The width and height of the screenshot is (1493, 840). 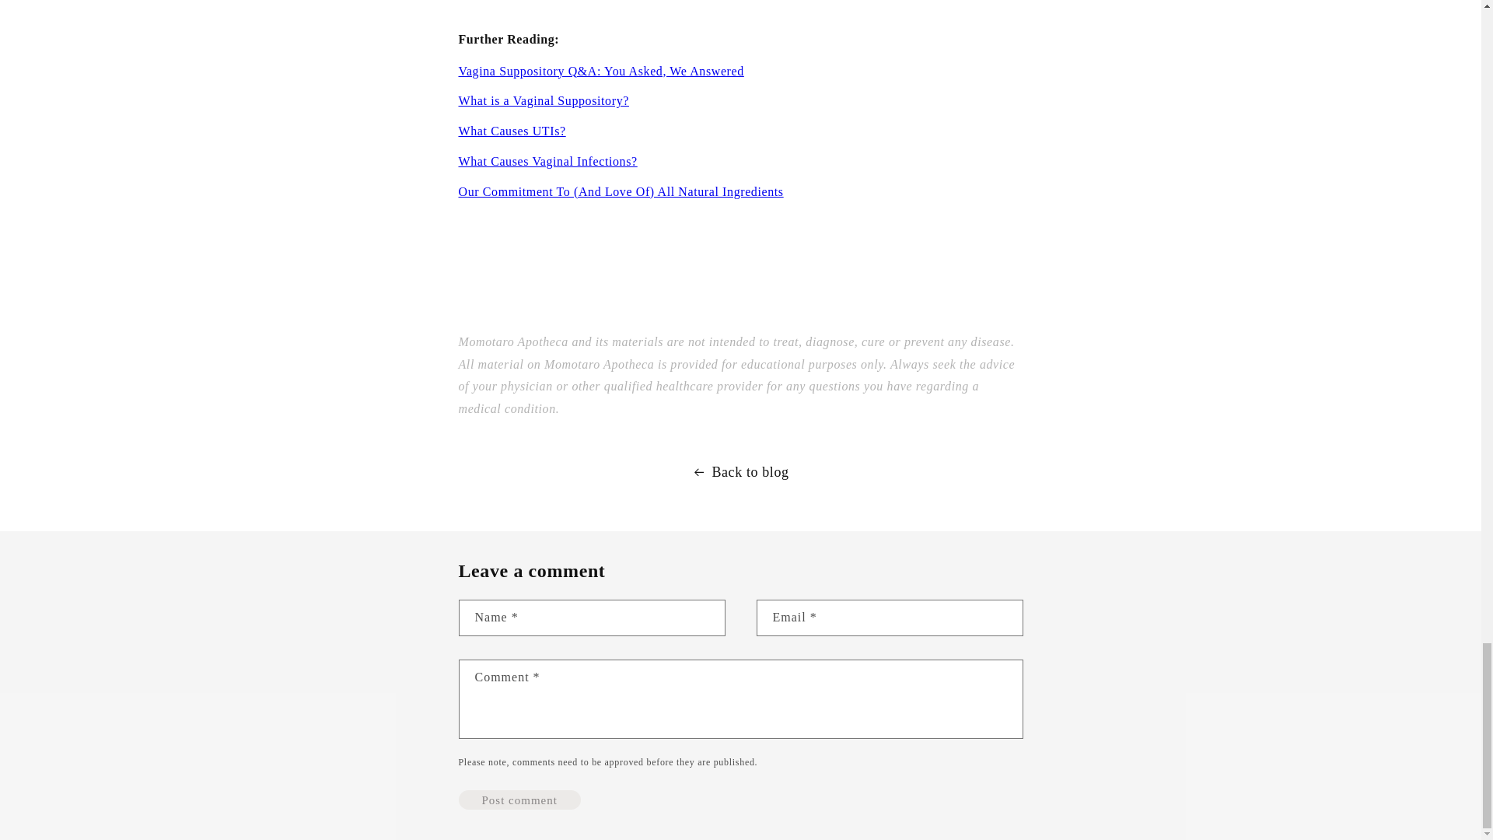 What do you see at coordinates (621, 191) in the screenshot?
I see `Our Commitment To All Natural Ingredients blog` at bounding box center [621, 191].